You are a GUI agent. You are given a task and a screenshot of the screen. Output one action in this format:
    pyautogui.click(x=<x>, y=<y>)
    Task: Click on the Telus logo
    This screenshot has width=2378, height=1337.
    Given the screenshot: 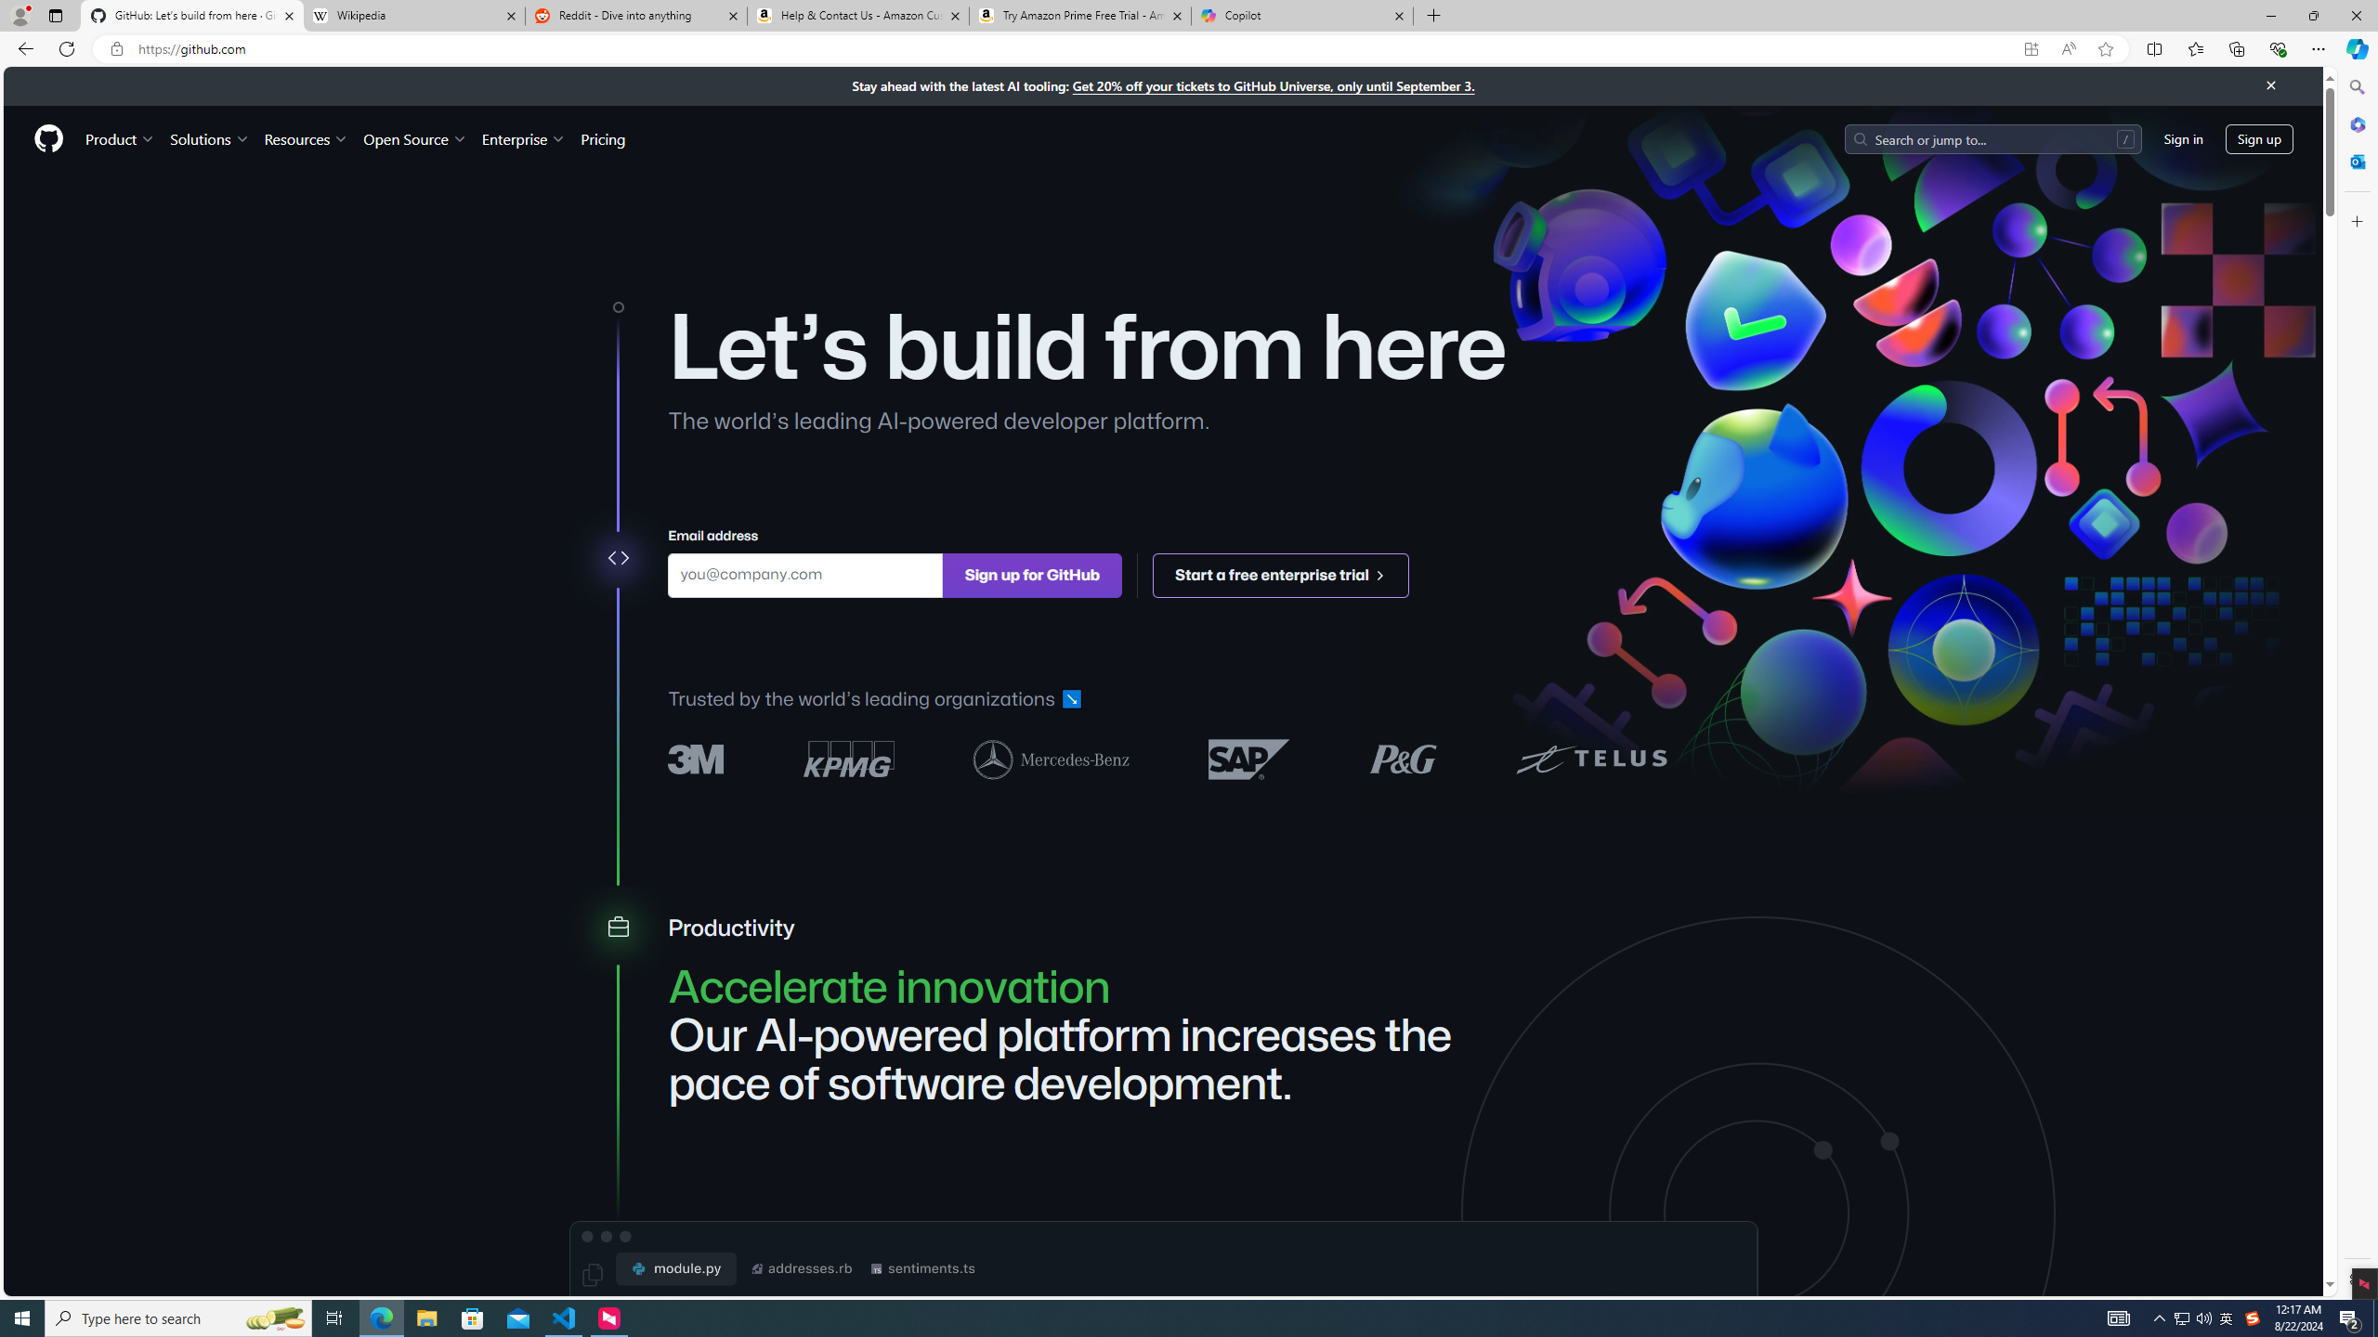 What is the action you would take?
    pyautogui.click(x=1590, y=758)
    